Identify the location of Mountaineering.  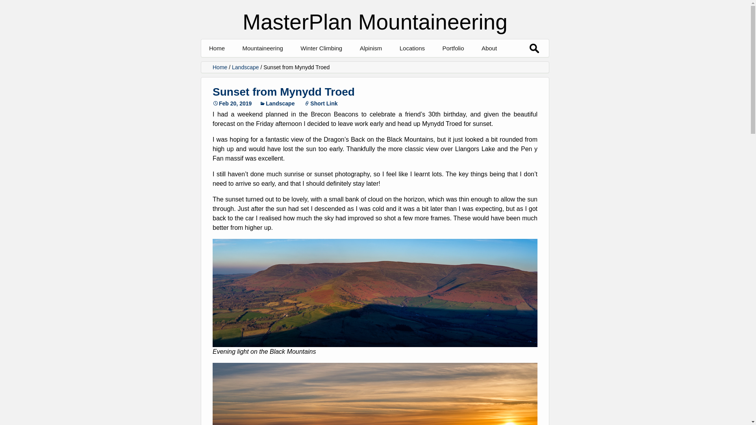
(262, 48).